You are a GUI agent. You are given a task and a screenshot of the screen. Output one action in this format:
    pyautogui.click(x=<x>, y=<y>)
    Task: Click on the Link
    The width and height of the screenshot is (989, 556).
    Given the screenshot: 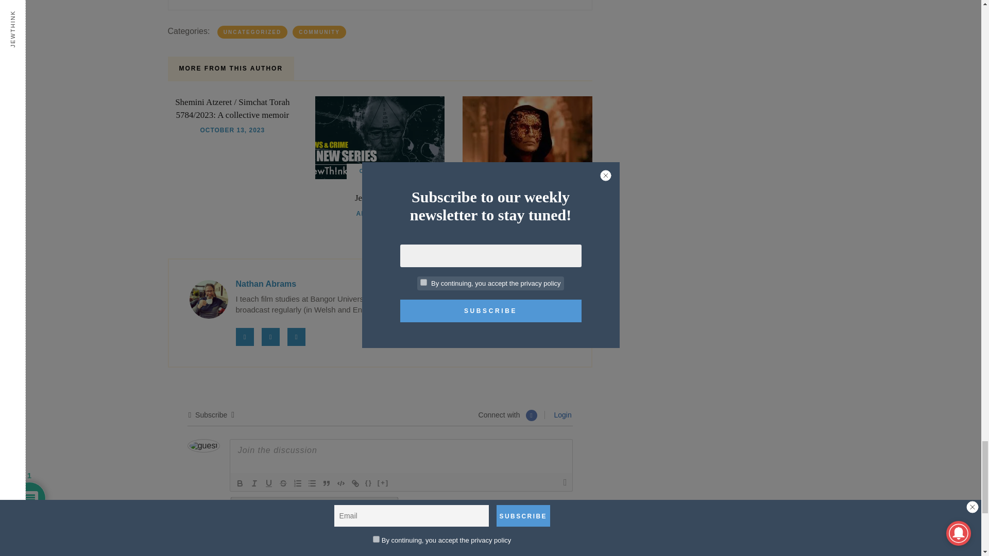 What is the action you would take?
    pyautogui.click(x=355, y=483)
    